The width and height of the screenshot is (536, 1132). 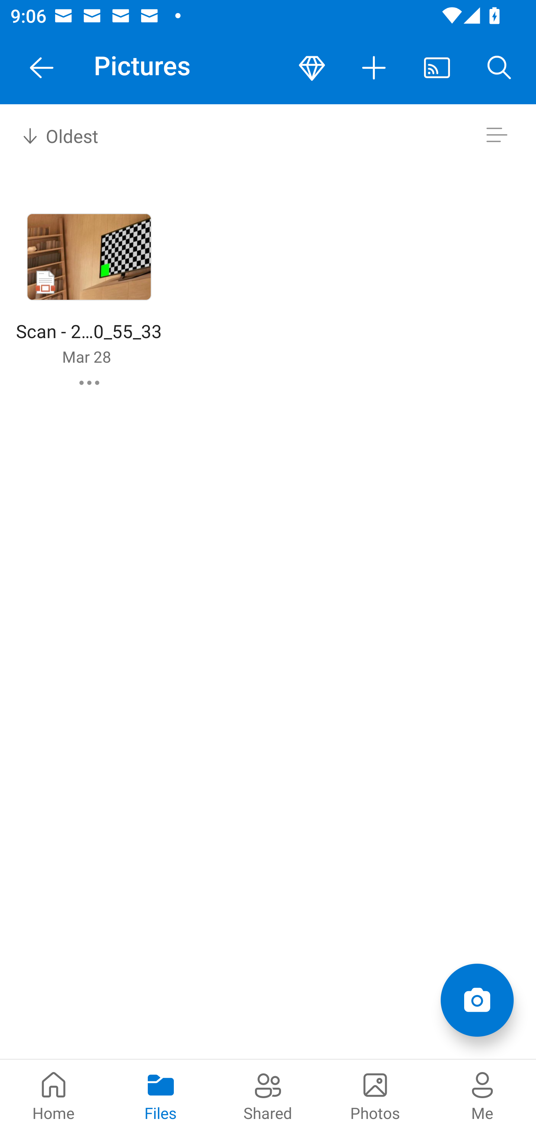 I want to click on Me pivot Me, so click(x=482, y=1096).